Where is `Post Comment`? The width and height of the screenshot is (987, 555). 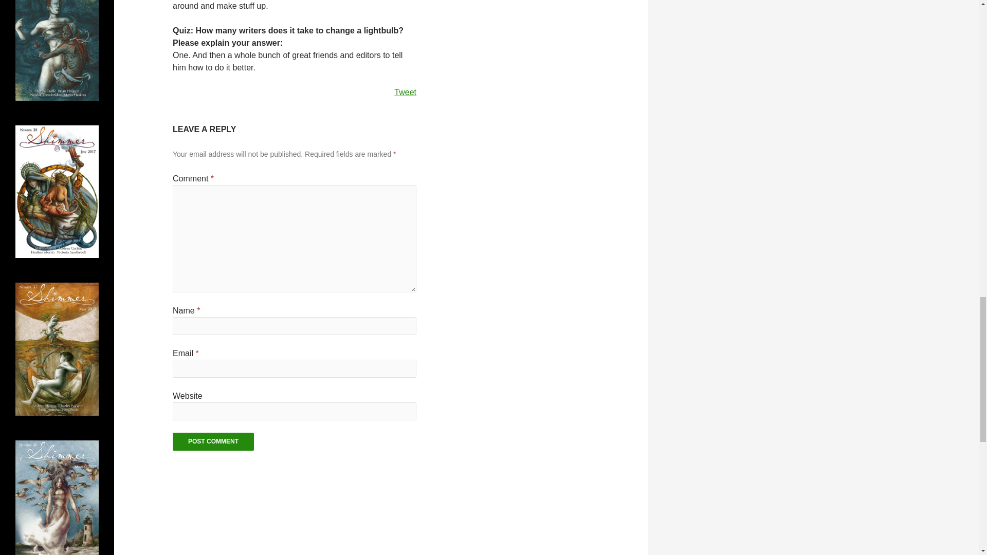 Post Comment is located at coordinates (213, 441).